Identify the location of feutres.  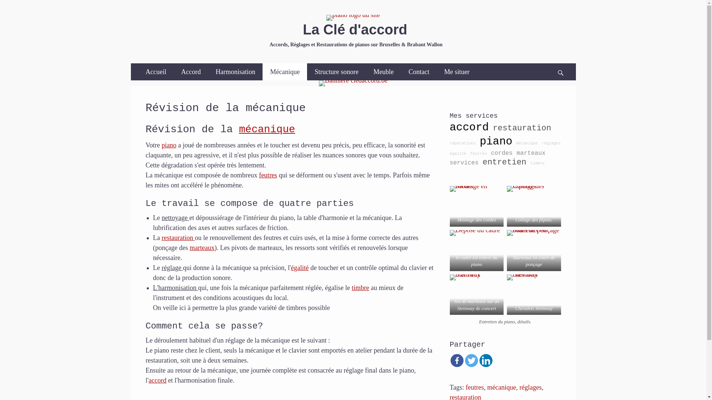
(475, 387).